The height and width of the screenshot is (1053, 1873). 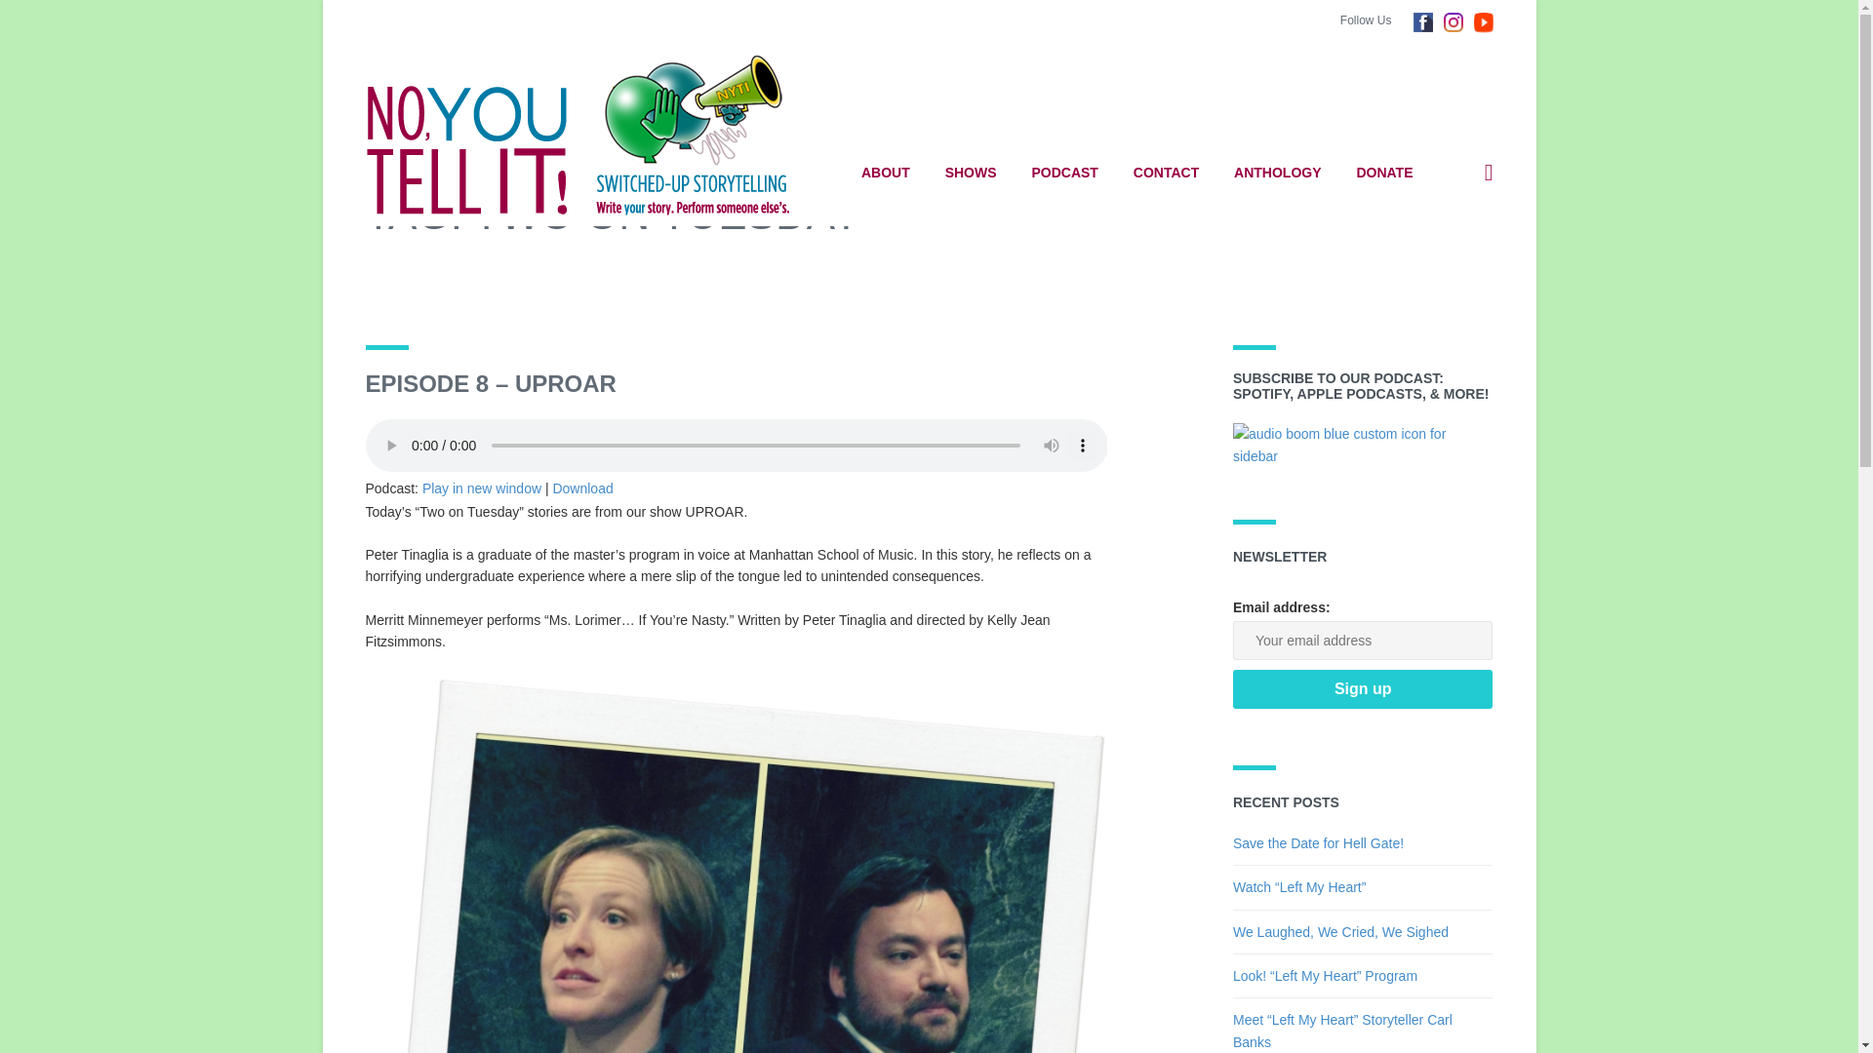 I want to click on ANTHOLOGY, so click(x=1278, y=173).